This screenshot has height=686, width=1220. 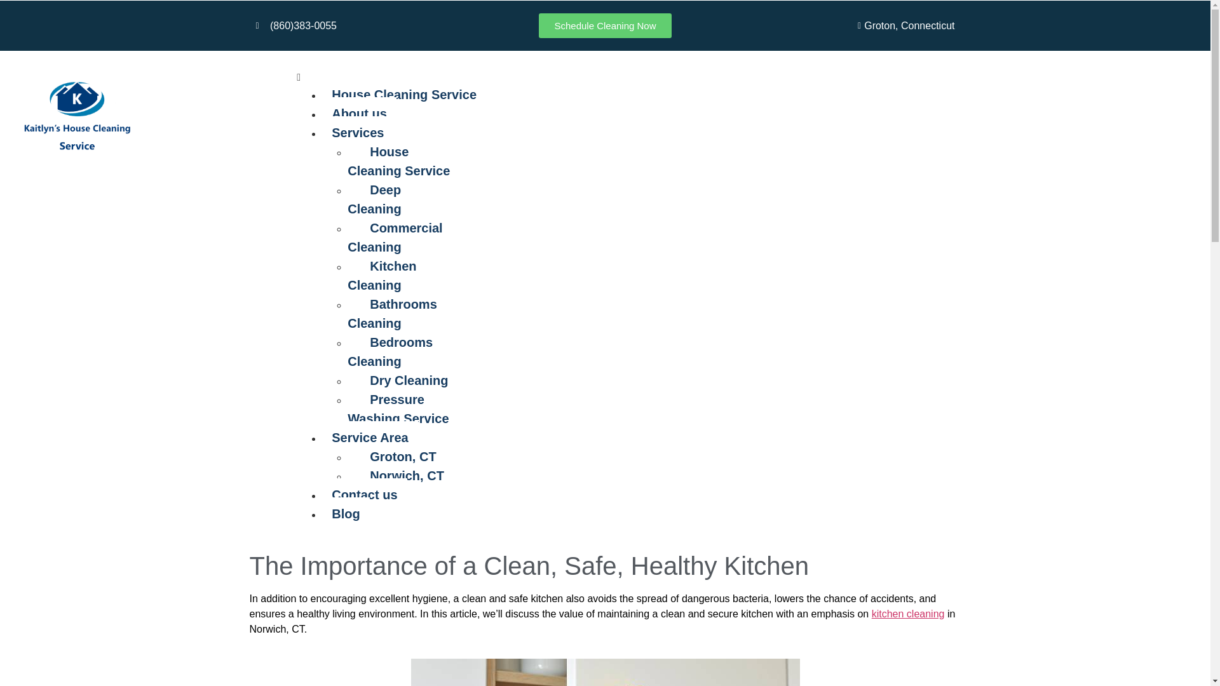 What do you see at coordinates (379, 199) in the screenshot?
I see `Deep Cleaning` at bounding box center [379, 199].